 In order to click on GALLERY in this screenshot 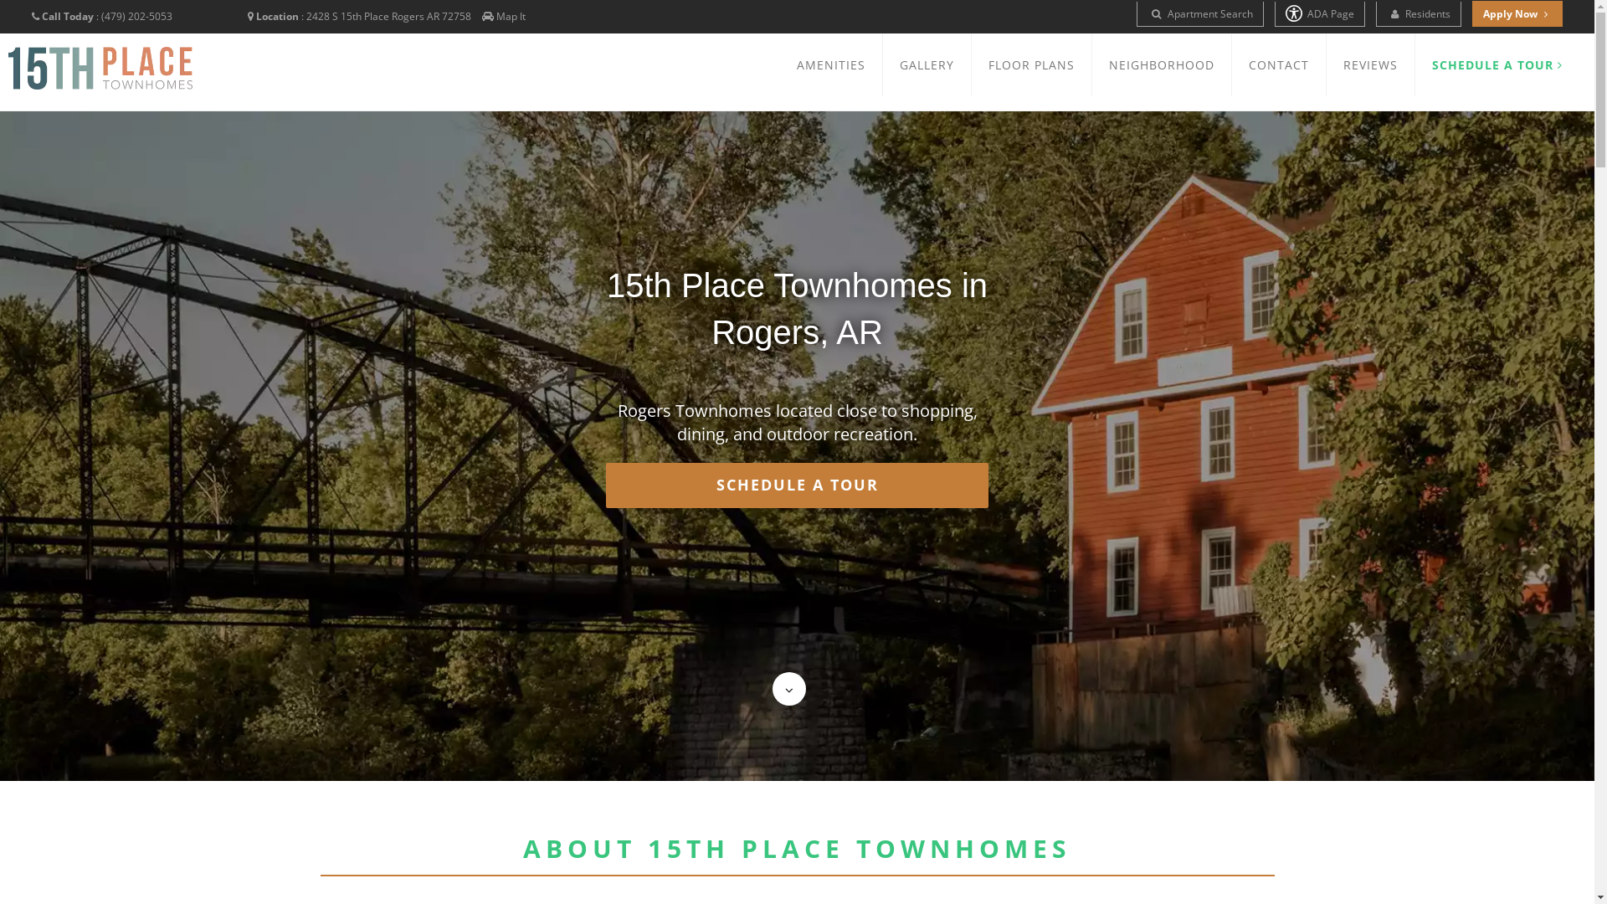, I will do `click(927, 65)`.